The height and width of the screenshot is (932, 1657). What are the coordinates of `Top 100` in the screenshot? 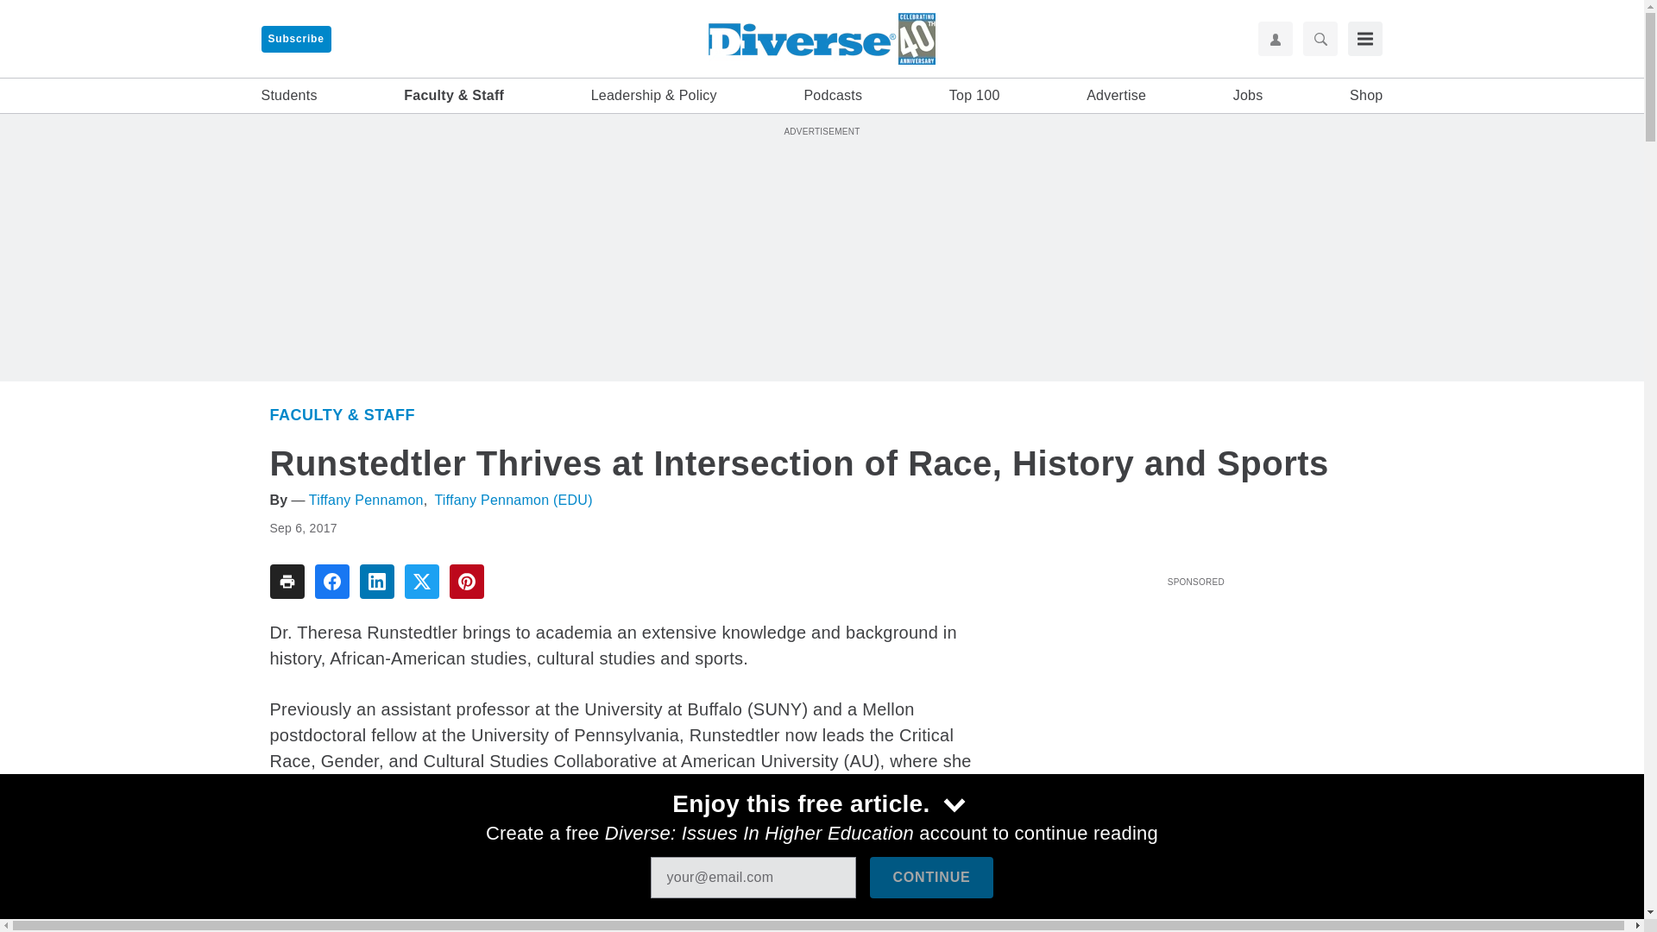 It's located at (975, 96).